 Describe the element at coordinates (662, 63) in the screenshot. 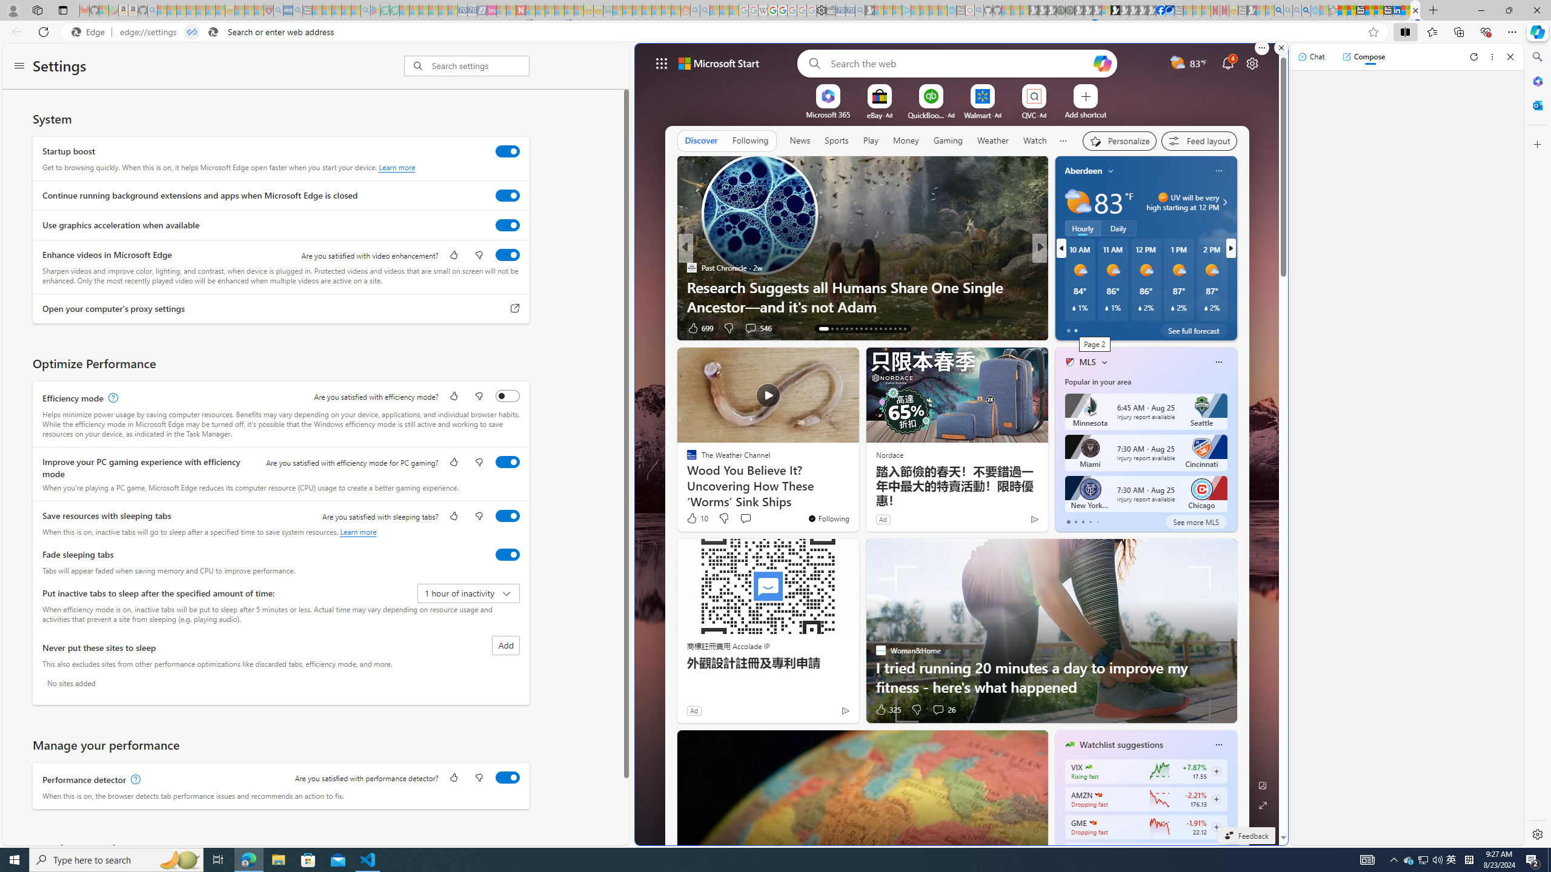

I see `App launcher` at that location.